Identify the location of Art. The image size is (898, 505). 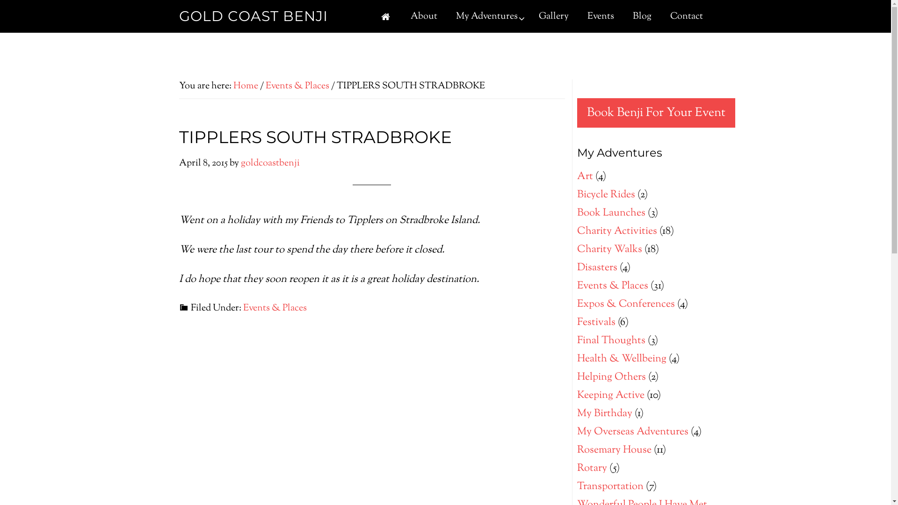
(585, 177).